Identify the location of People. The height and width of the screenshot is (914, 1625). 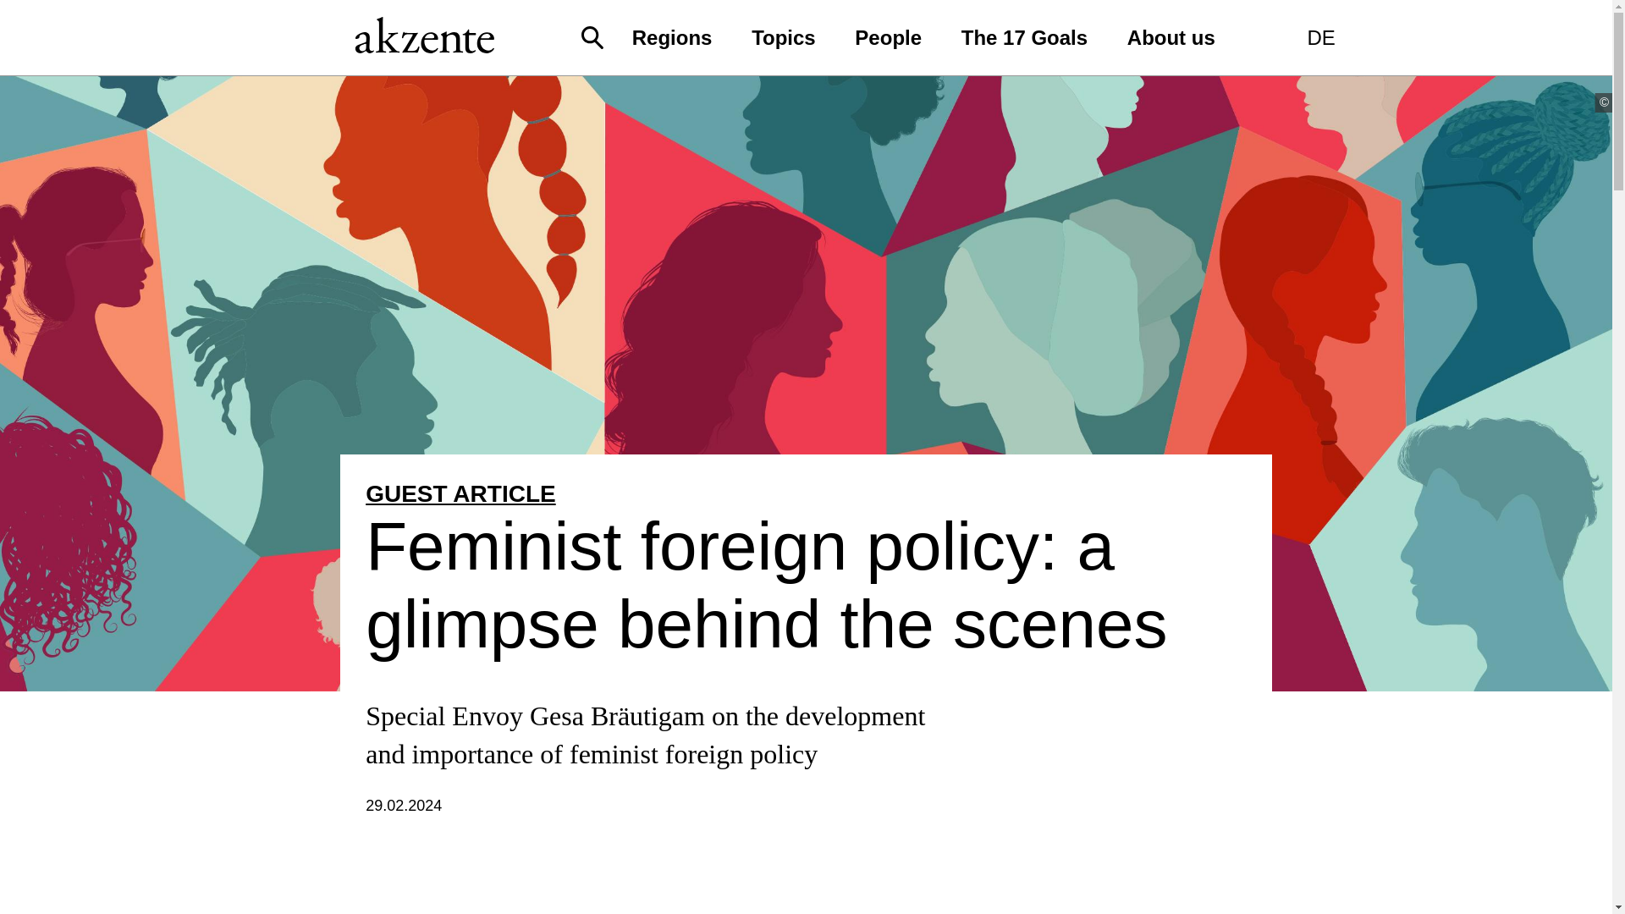
(889, 37).